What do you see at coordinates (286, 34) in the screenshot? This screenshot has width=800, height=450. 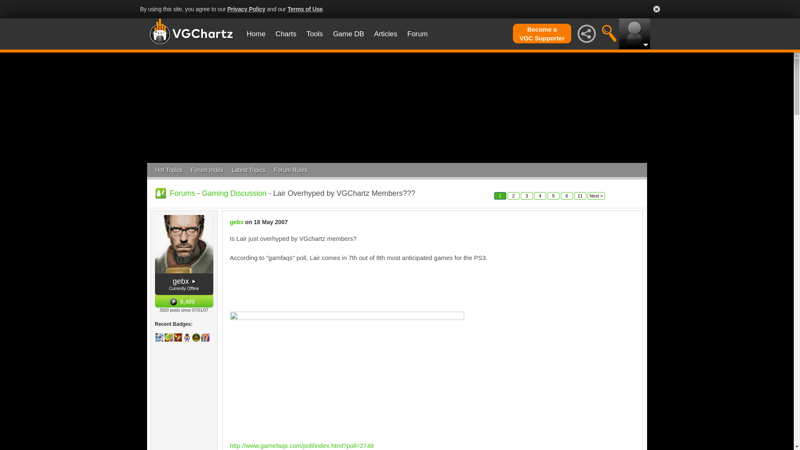 I see `Social Media` at bounding box center [286, 34].